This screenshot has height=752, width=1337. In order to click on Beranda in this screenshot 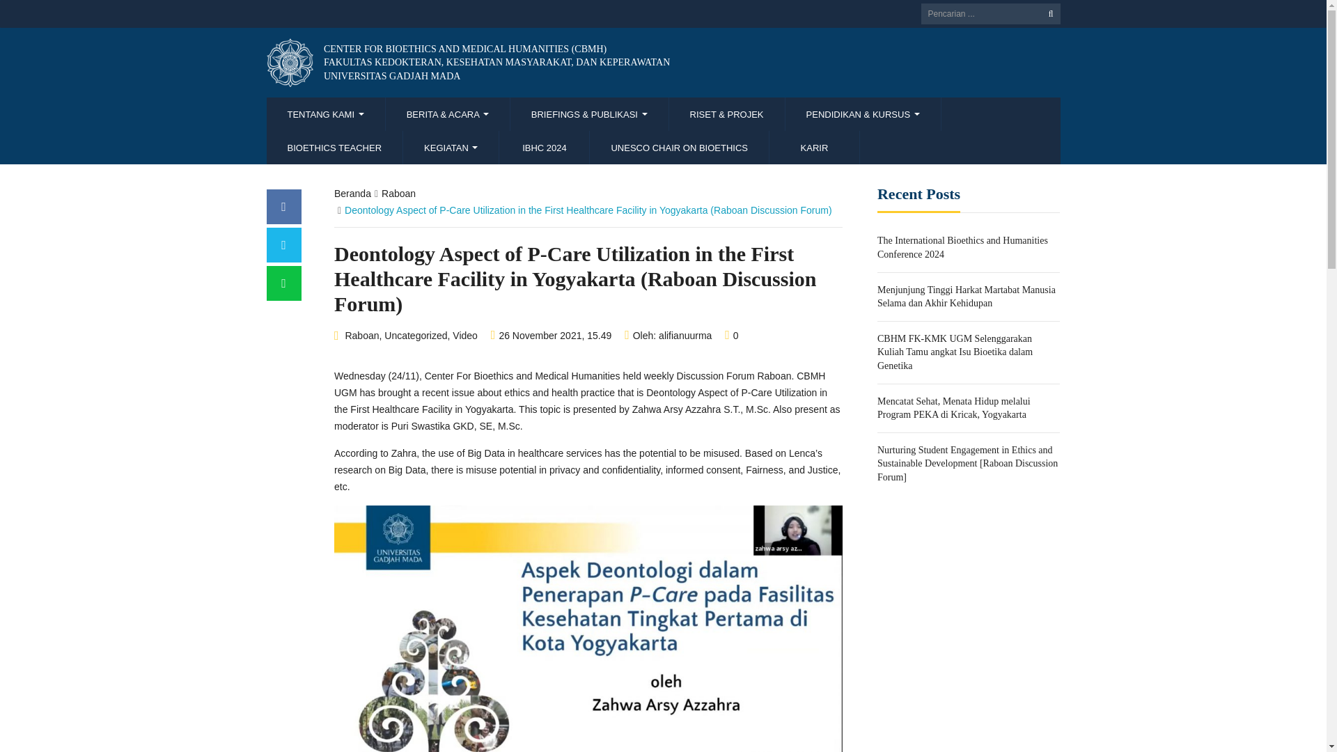, I will do `click(352, 194)`.